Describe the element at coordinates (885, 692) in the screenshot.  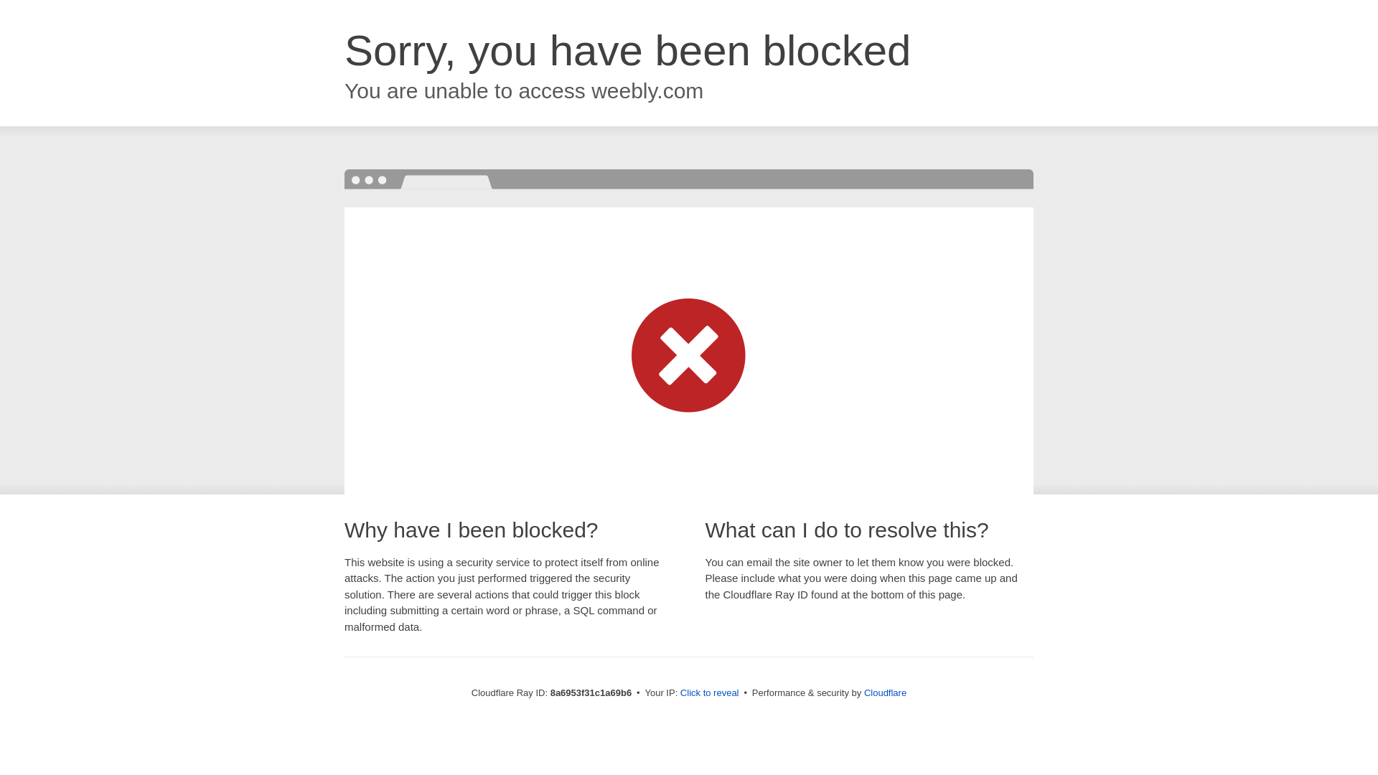
I see `Cloudflare` at that location.